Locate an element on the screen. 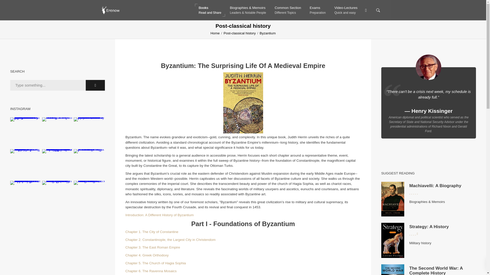 The height and width of the screenshot is (275, 490). Byzantium: The Surprising Life Of A Medieval Empire is located at coordinates (210, 10).